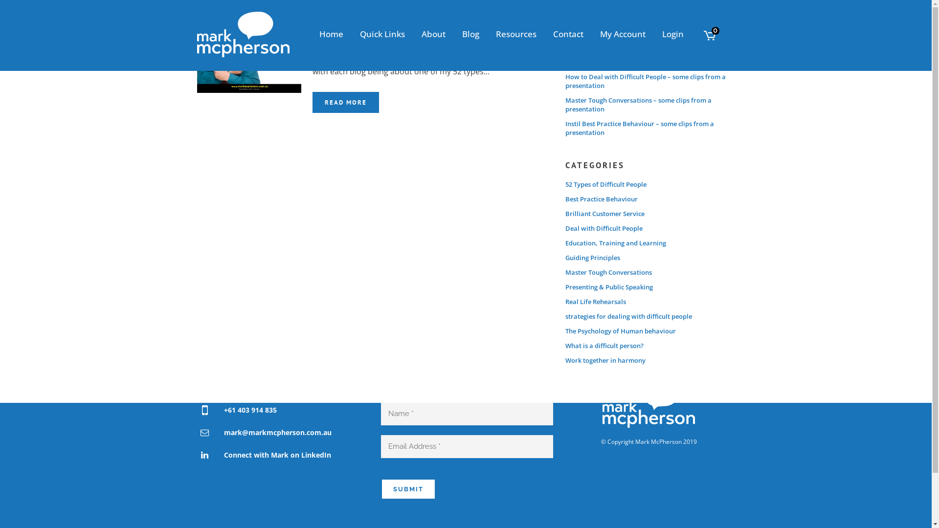 This screenshot has width=939, height=528. I want to click on mark@markmcpherson.com.au, so click(278, 433).